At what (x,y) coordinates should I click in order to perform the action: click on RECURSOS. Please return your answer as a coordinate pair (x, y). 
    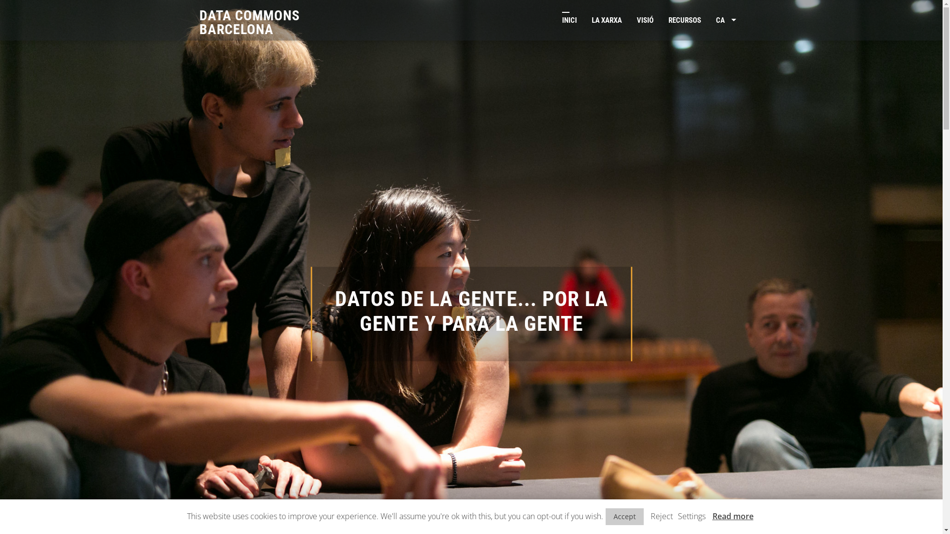
    Looking at the image, I should click on (685, 20).